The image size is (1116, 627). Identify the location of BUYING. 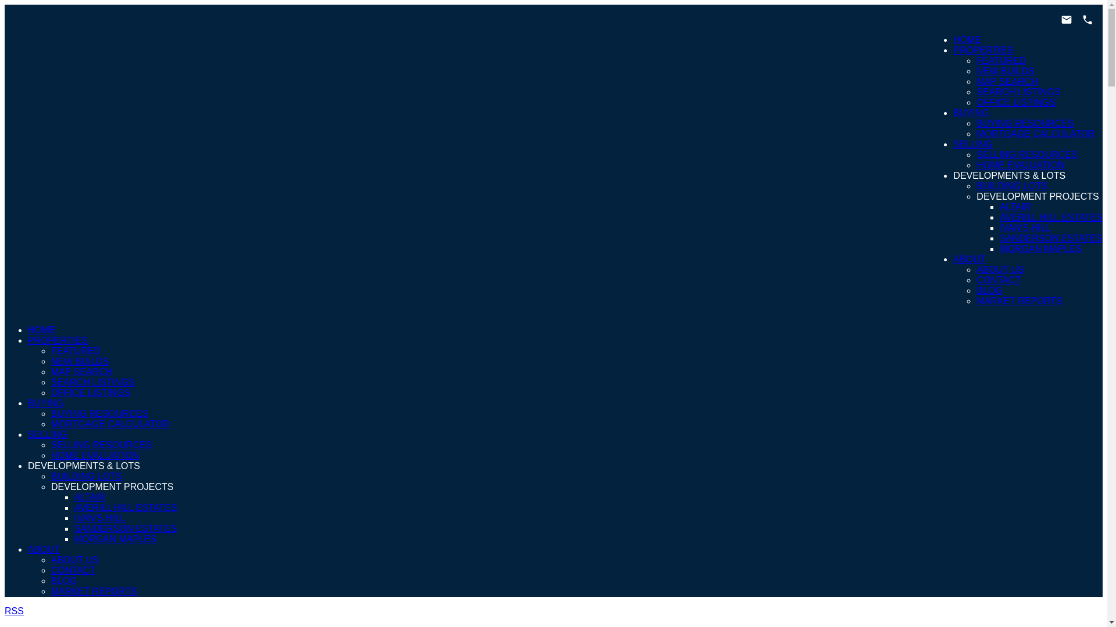
(971, 113).